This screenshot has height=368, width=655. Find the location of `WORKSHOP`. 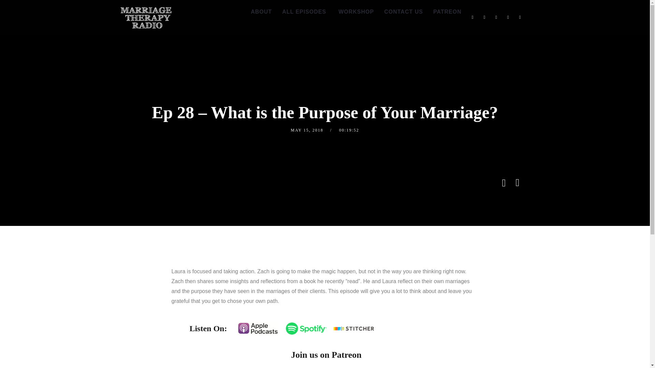

WORKSHOP is located at coordinates (355, 12).